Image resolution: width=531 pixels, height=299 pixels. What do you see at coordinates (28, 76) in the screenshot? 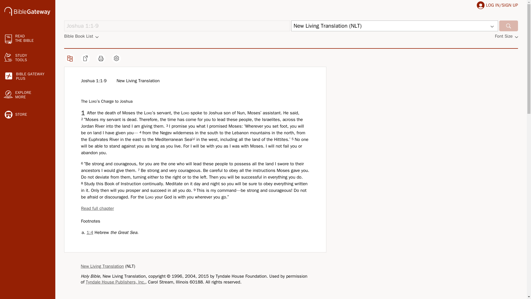
I see `Bible Gateway logo` at bounding box center [28, 76].